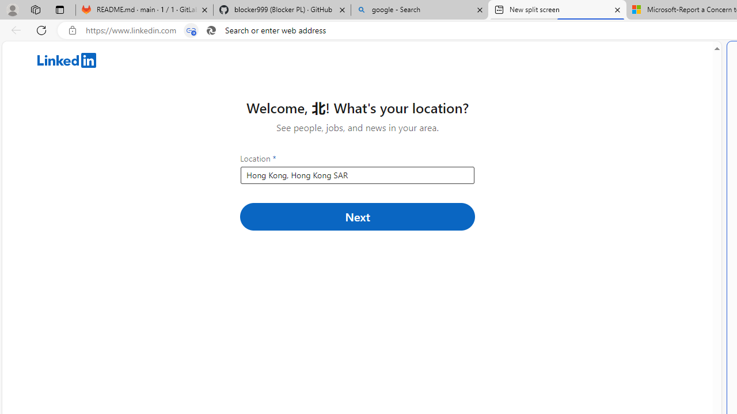  Describe the element at coordinates (191, 30) in the screenshot. I see `Tabs in split screen` at that location.